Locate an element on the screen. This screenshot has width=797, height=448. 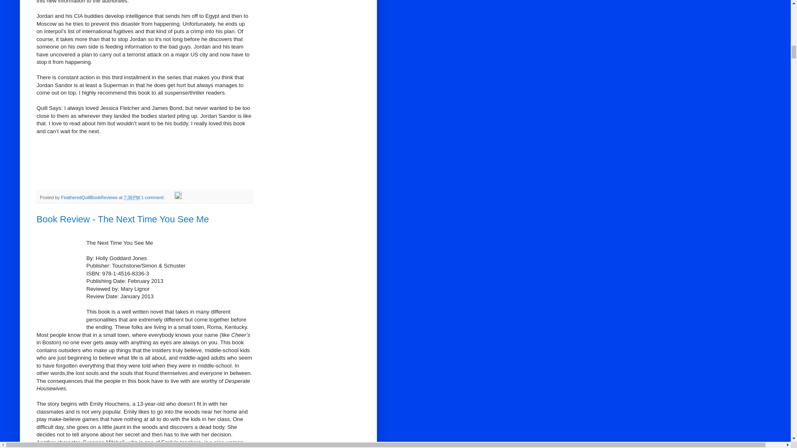
Edit Post is located at coordinates (178, 197).